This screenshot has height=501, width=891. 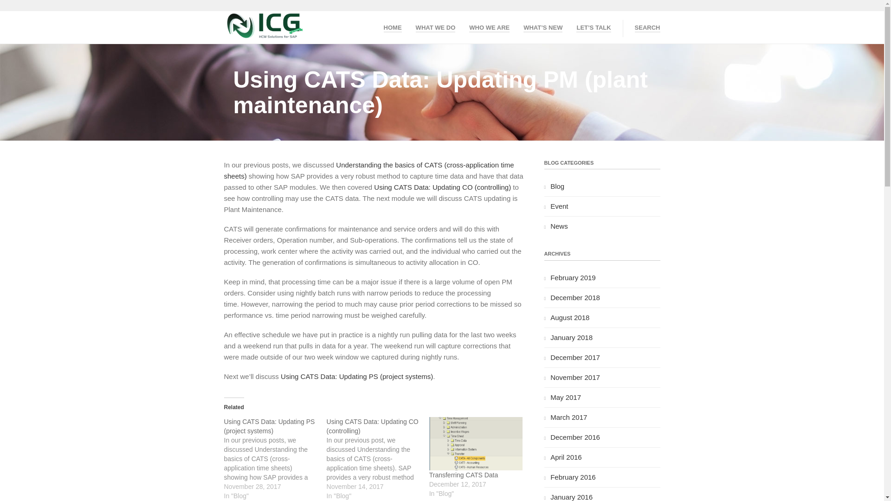 I want to click on Blog, so click(x=557, y=186).